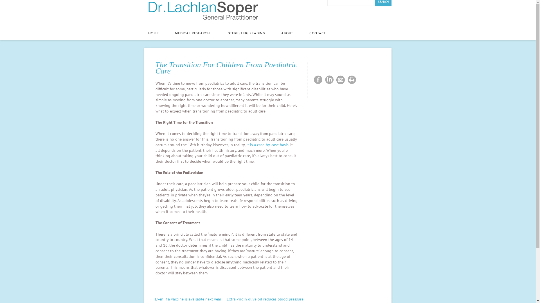 The height and width of the screenshot is (303, 540). What do you see at coordinates (154, 34) in the screenshot?
I see `HOME` at bounding box center [154, 34].